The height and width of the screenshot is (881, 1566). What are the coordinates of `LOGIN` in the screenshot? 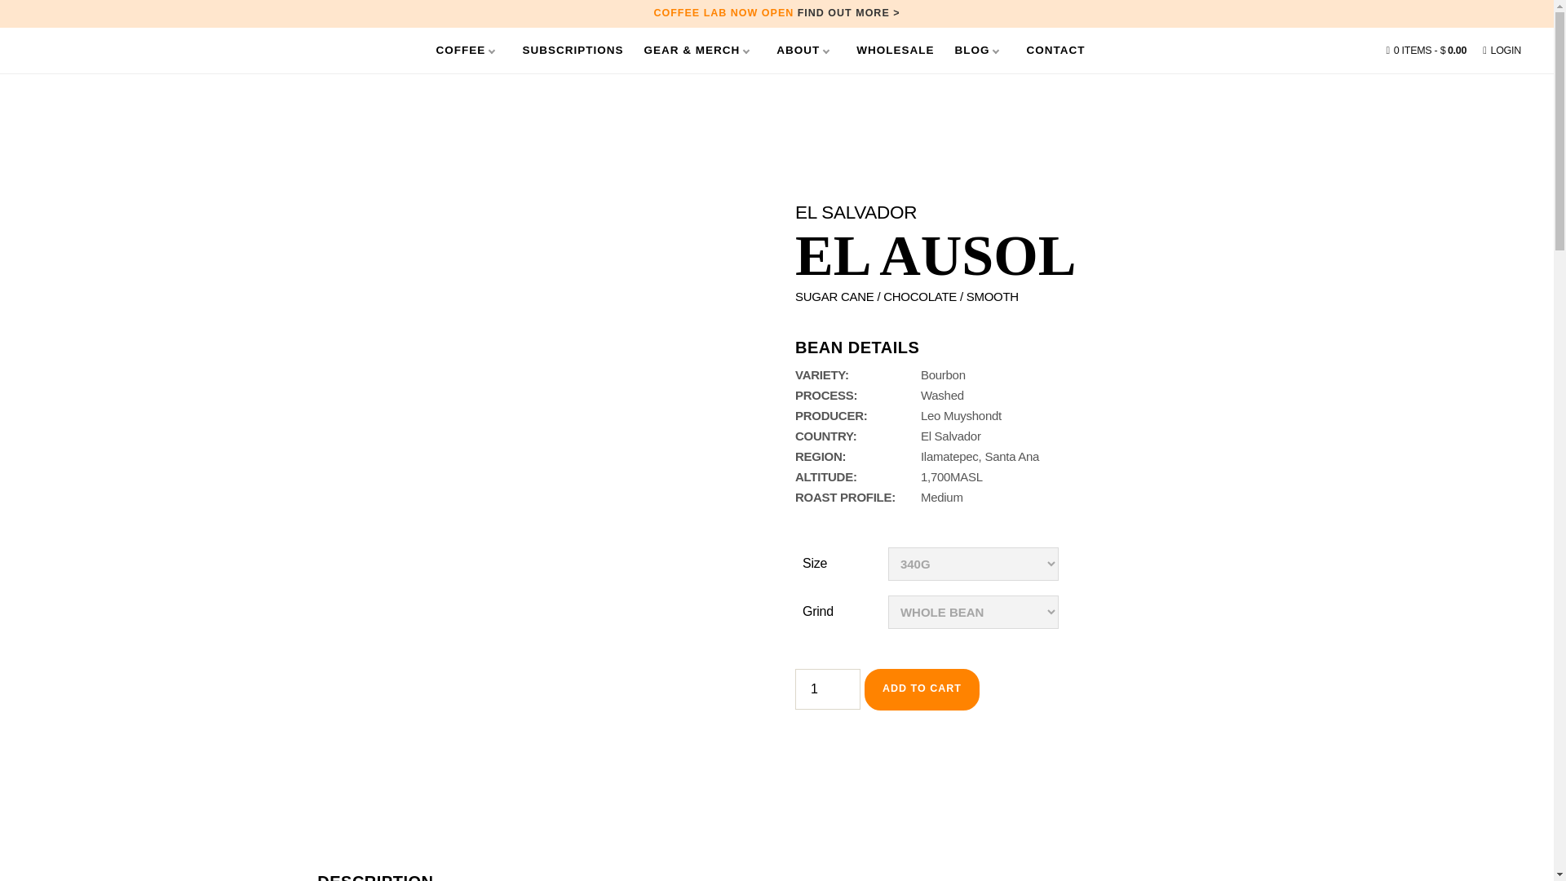 It's located at (1502, 51).